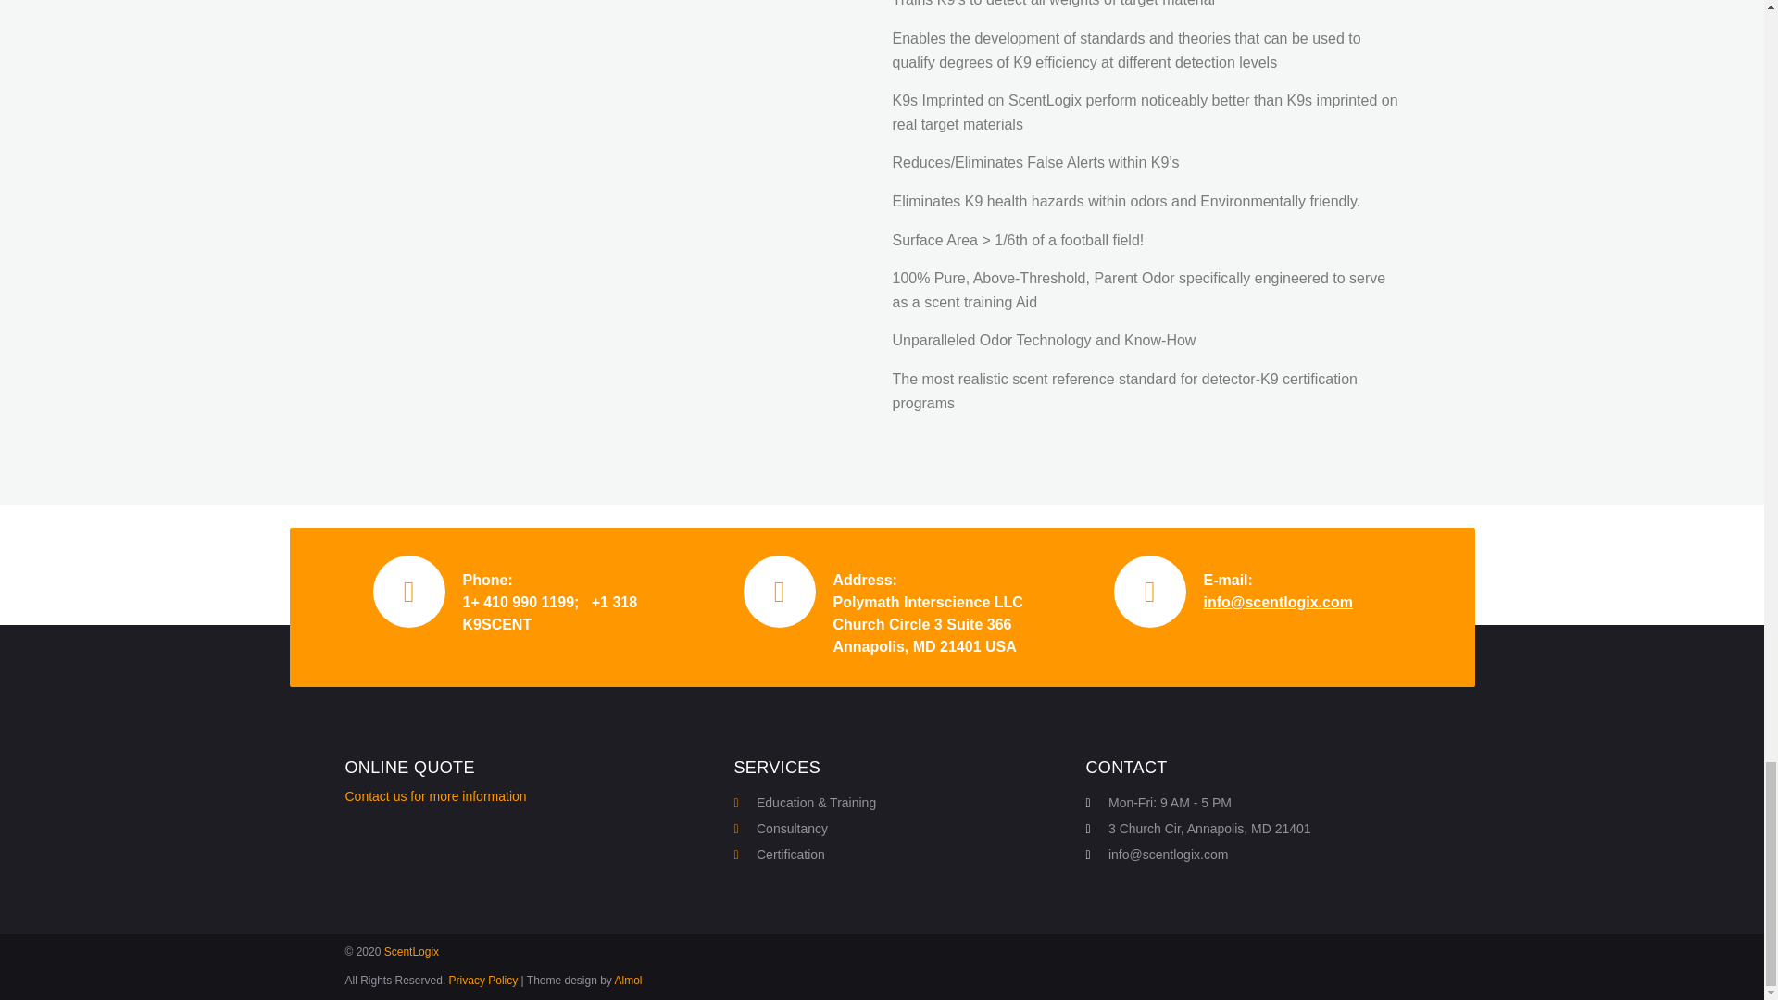 Image resolution: width=1778 pixels, height=1000 pixels. I want to click on Certification, so click(900, 855).